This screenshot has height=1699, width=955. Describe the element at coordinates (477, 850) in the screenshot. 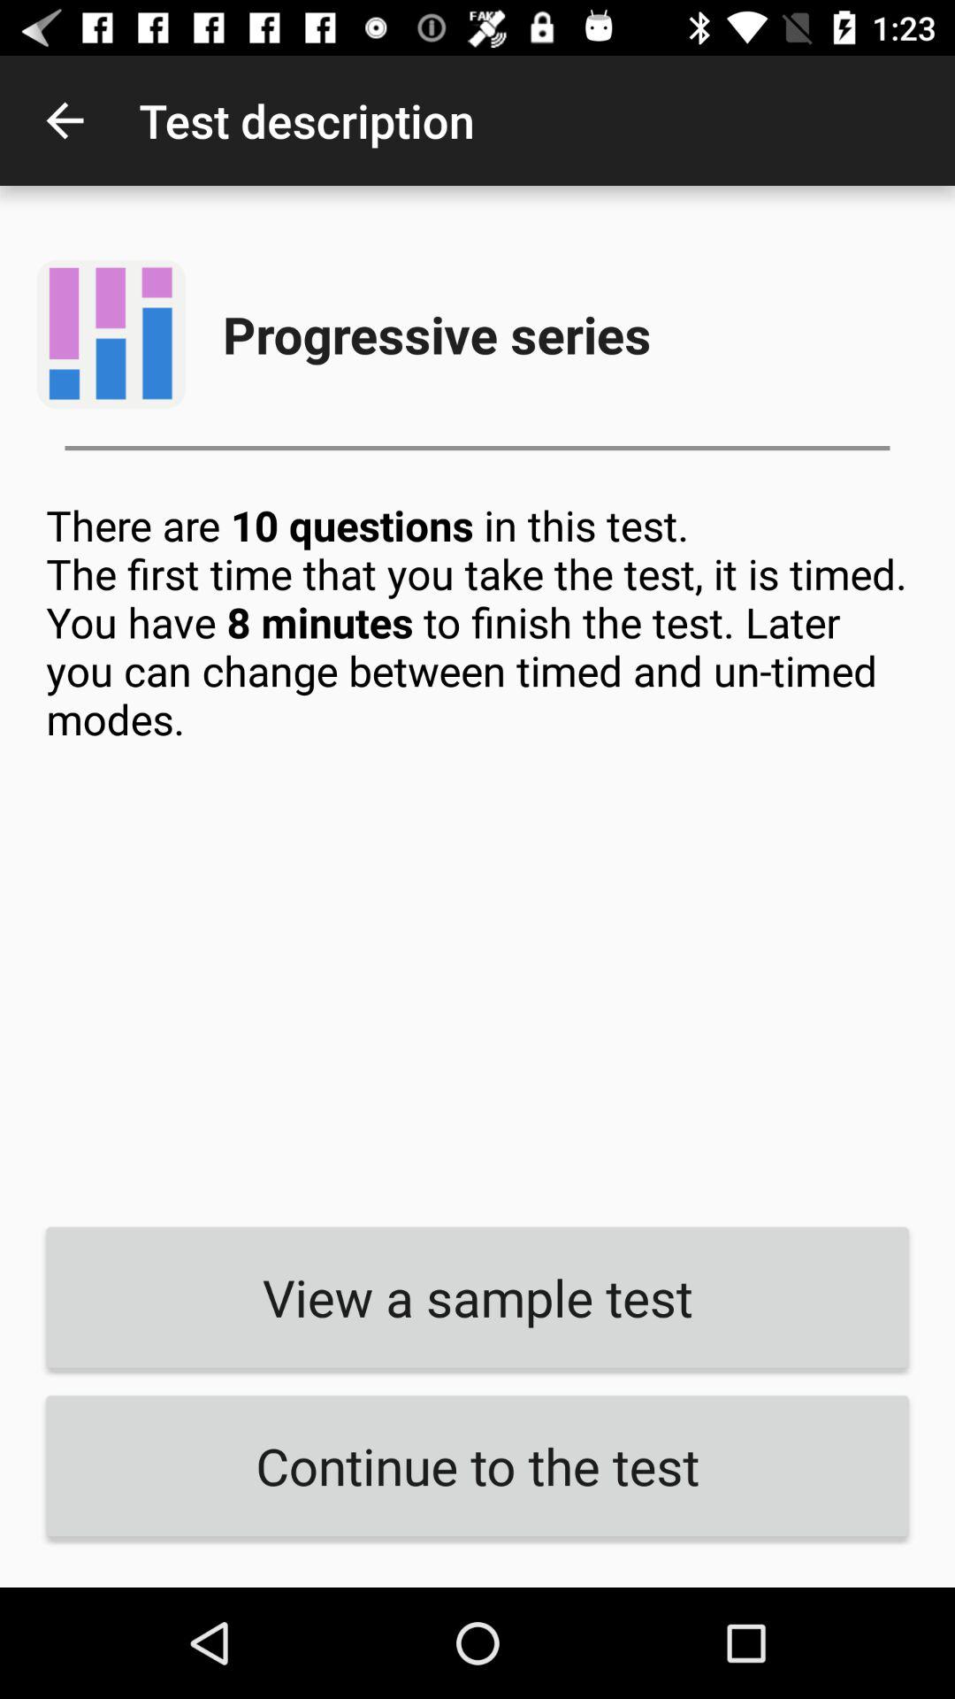

I see `swipe to the there are 10` at that location.